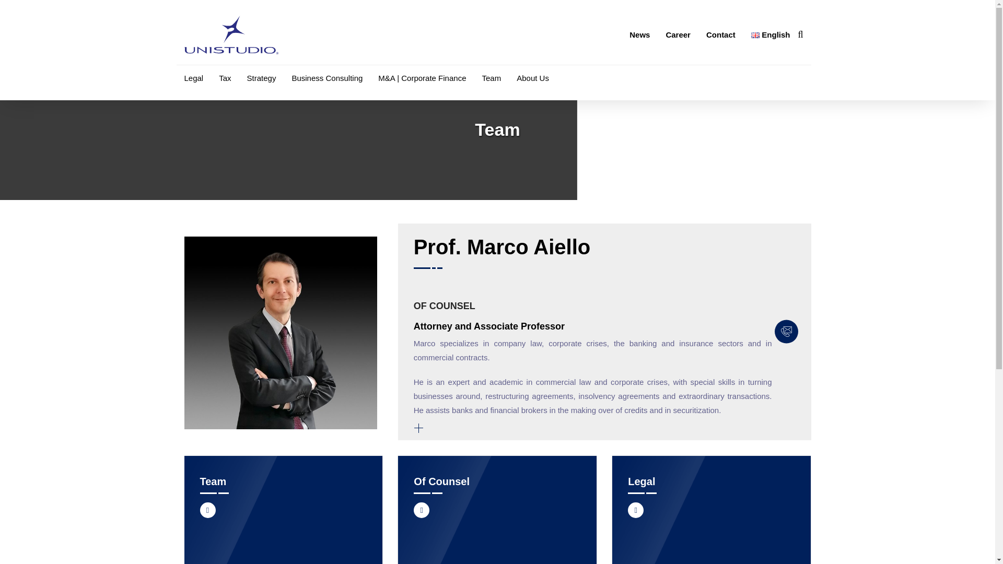 This screenshot has height=564, width=1003. What do you see at coordinates (720, 35) in the screenshot?
I see `Contact` at bounding box center [720, 35].